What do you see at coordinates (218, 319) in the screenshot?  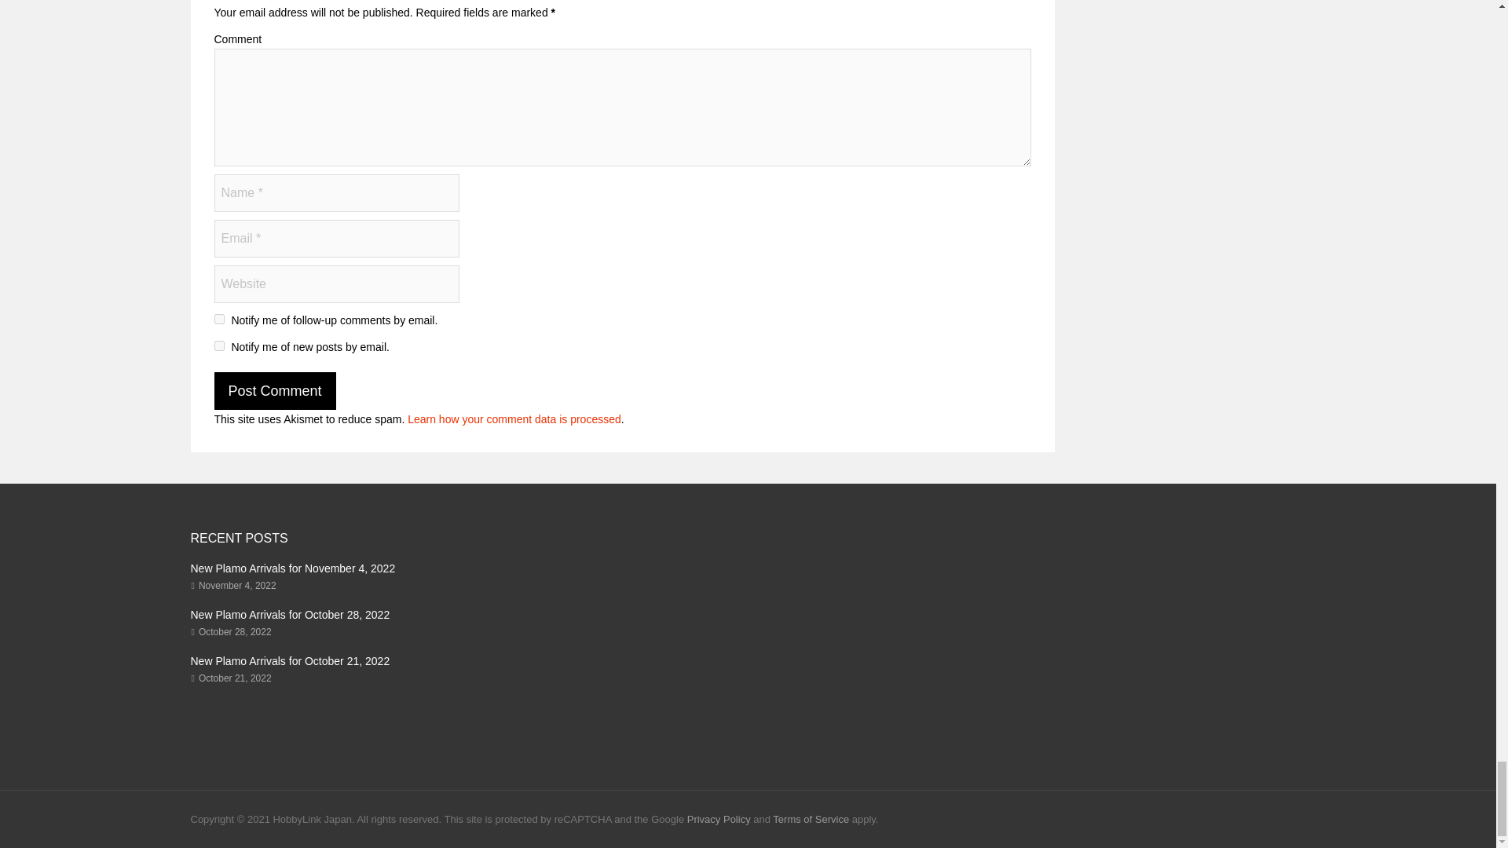 I see `subscribe` at bounding box center [218, 319].